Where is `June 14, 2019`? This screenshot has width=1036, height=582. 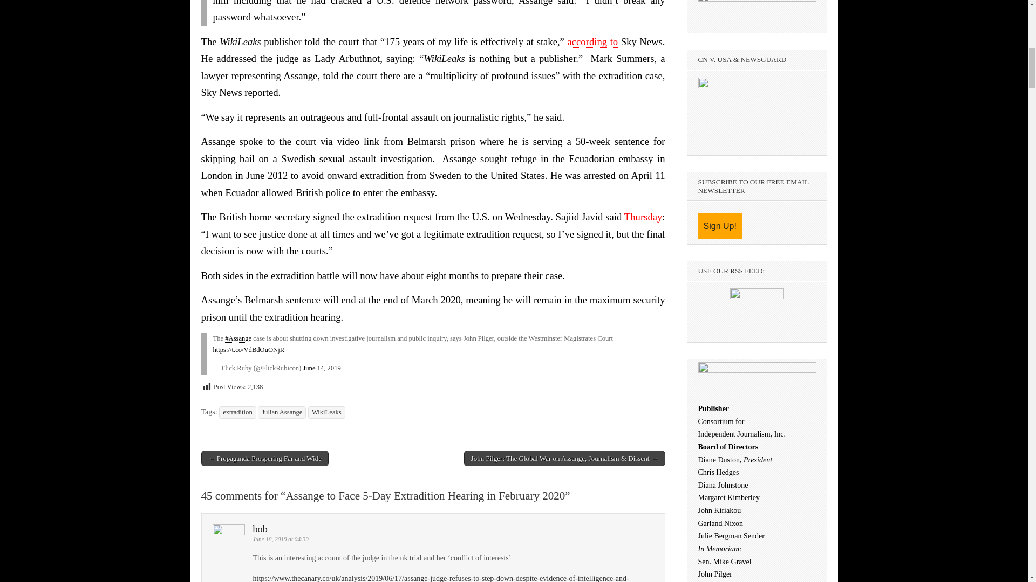
June 14, 2019 is located at coordinates (322, 369).